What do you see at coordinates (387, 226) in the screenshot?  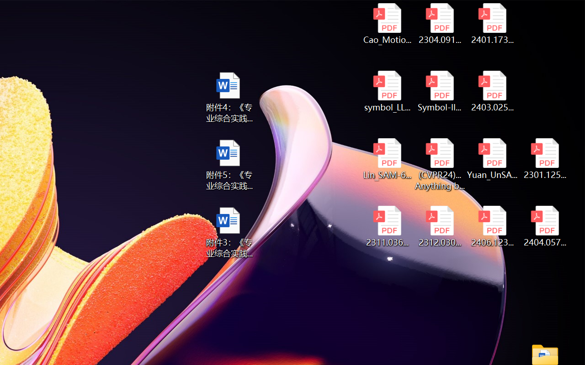 I see `2311.03658v2.pdf` at bounding box center [387, 226].